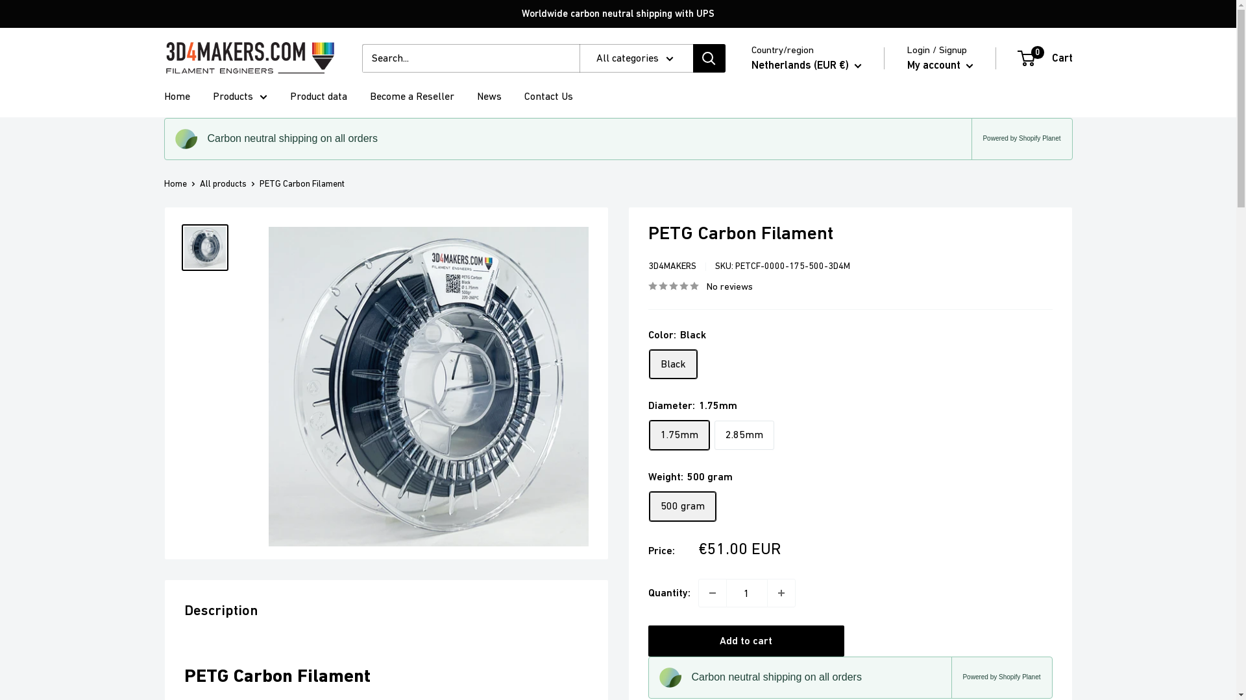 The height and width of the screenshot is (700, 1246). Describe the element at coordinates (940, 65) in the screenshot. I see `My account` at that location.